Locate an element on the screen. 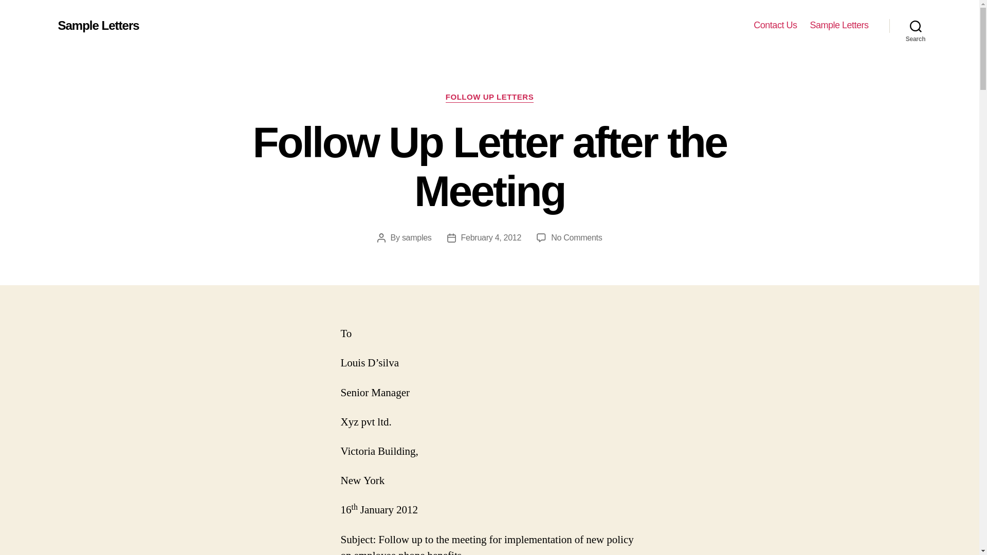 The width and height of the screenshot is (987, 555). FOLLOW UP LETTERS is located at coordinates (491, 237).